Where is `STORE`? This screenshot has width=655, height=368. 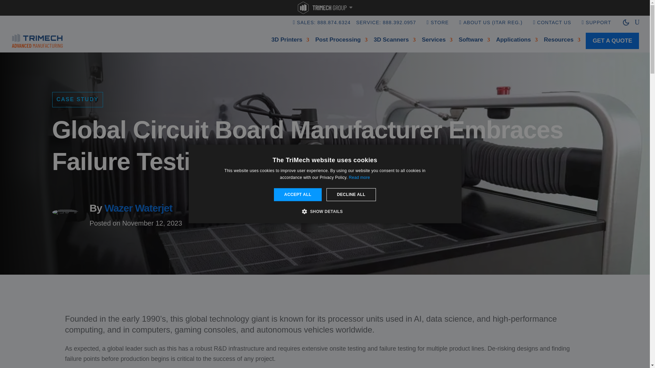 STORE is located at coordinates (439, 27).